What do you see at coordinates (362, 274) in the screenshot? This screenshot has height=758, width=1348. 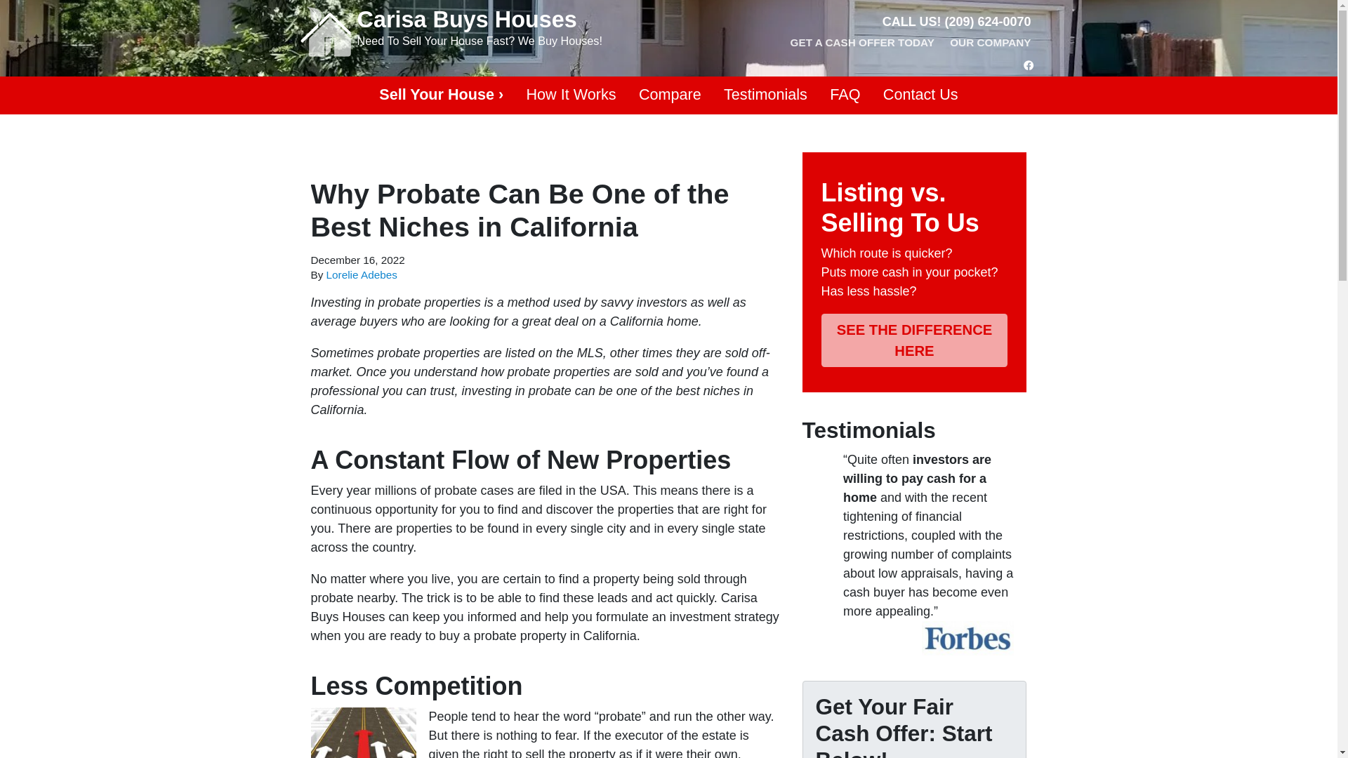 I see `Lorelie Adebes` at bounding box center [362, 274].